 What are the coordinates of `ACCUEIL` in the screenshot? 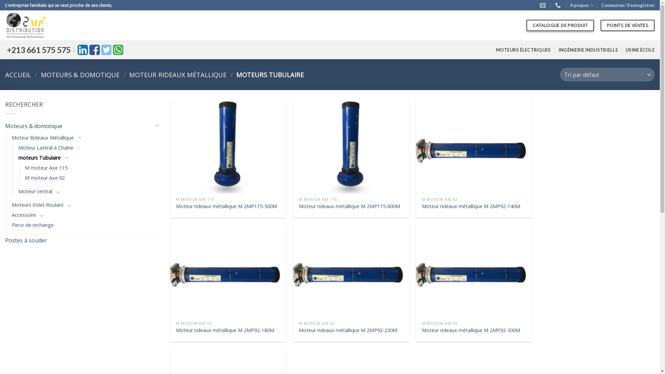 It's located at (18, 75).